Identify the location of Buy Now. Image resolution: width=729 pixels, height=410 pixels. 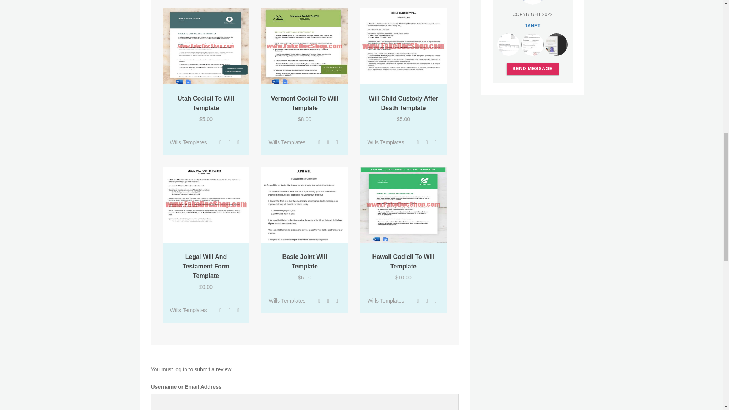
(229, 142).